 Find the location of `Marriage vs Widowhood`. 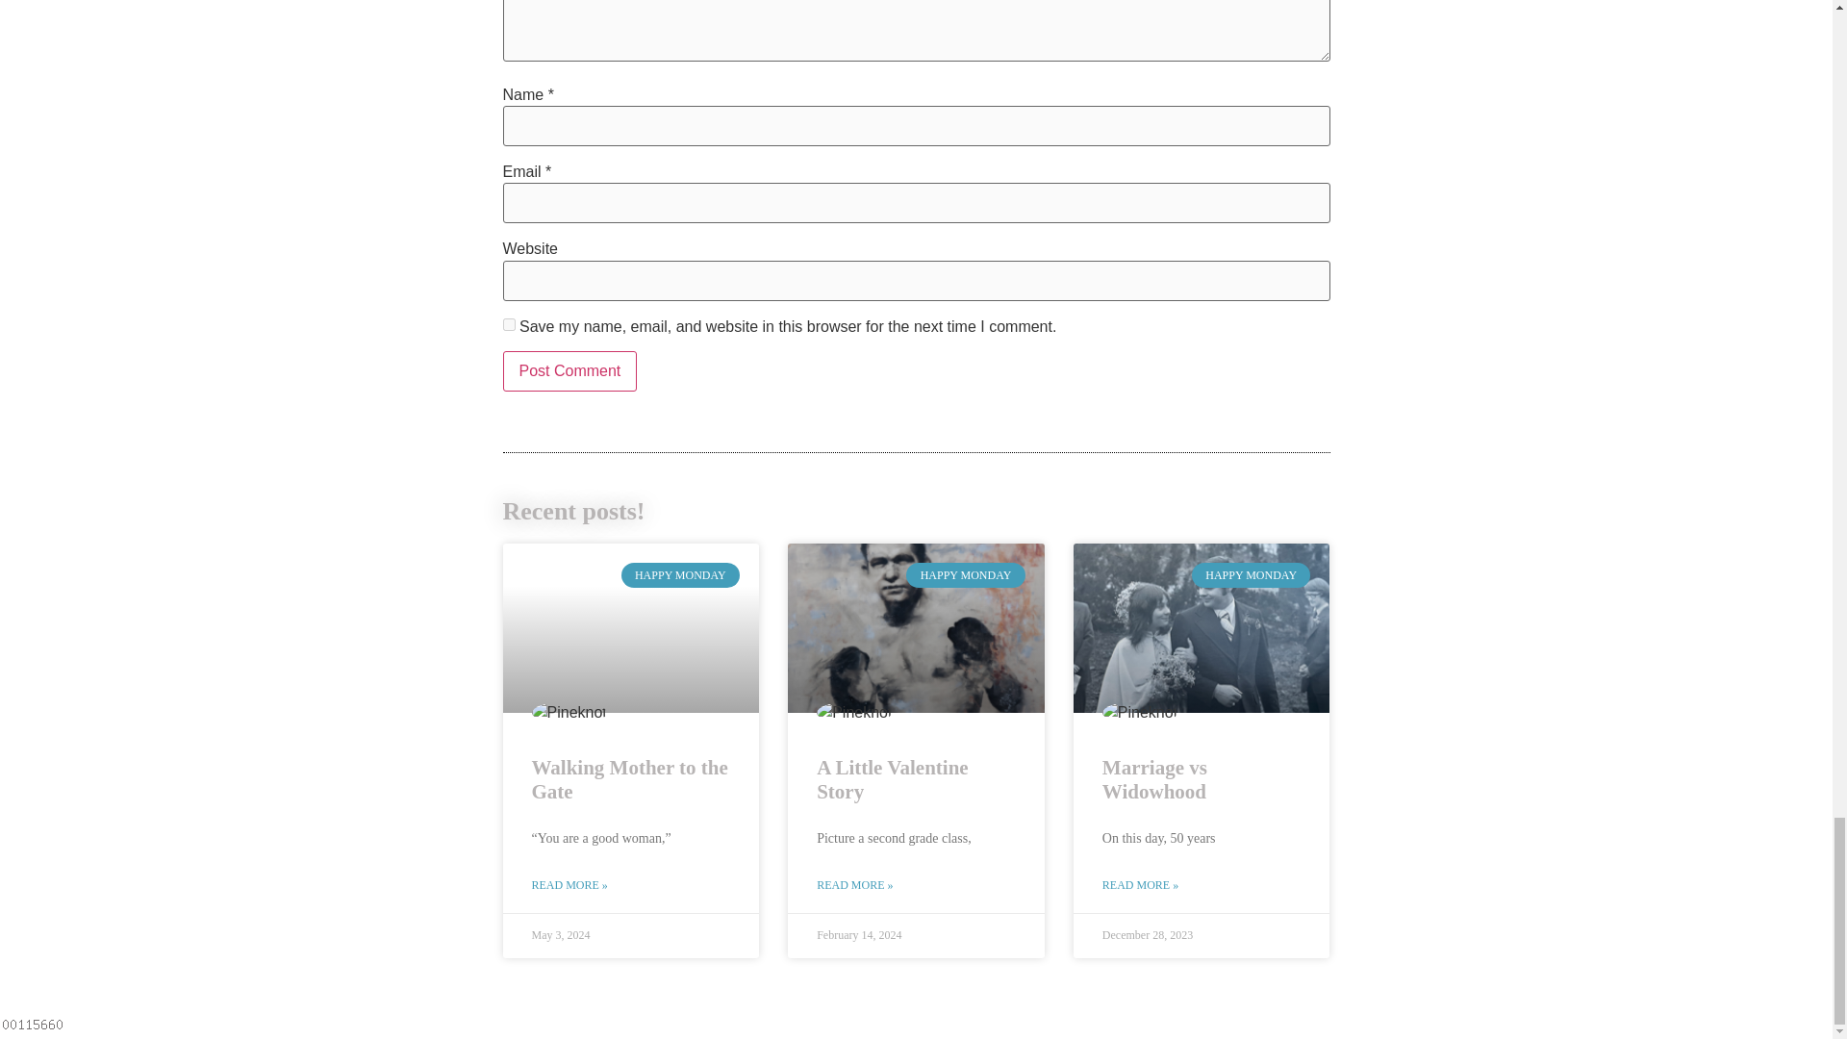

Marriage vs Widowhood is located at coordinates (1154, 779).